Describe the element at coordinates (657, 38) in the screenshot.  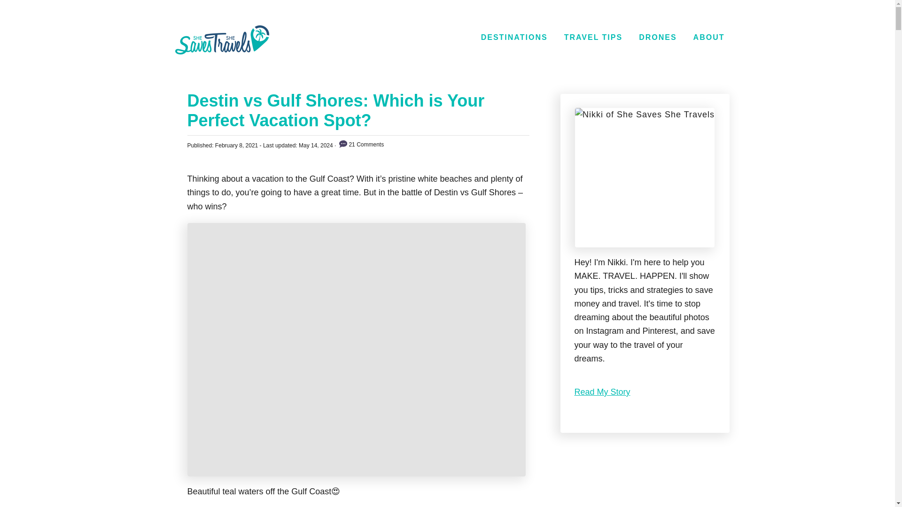
I see `DRONES` at that location.